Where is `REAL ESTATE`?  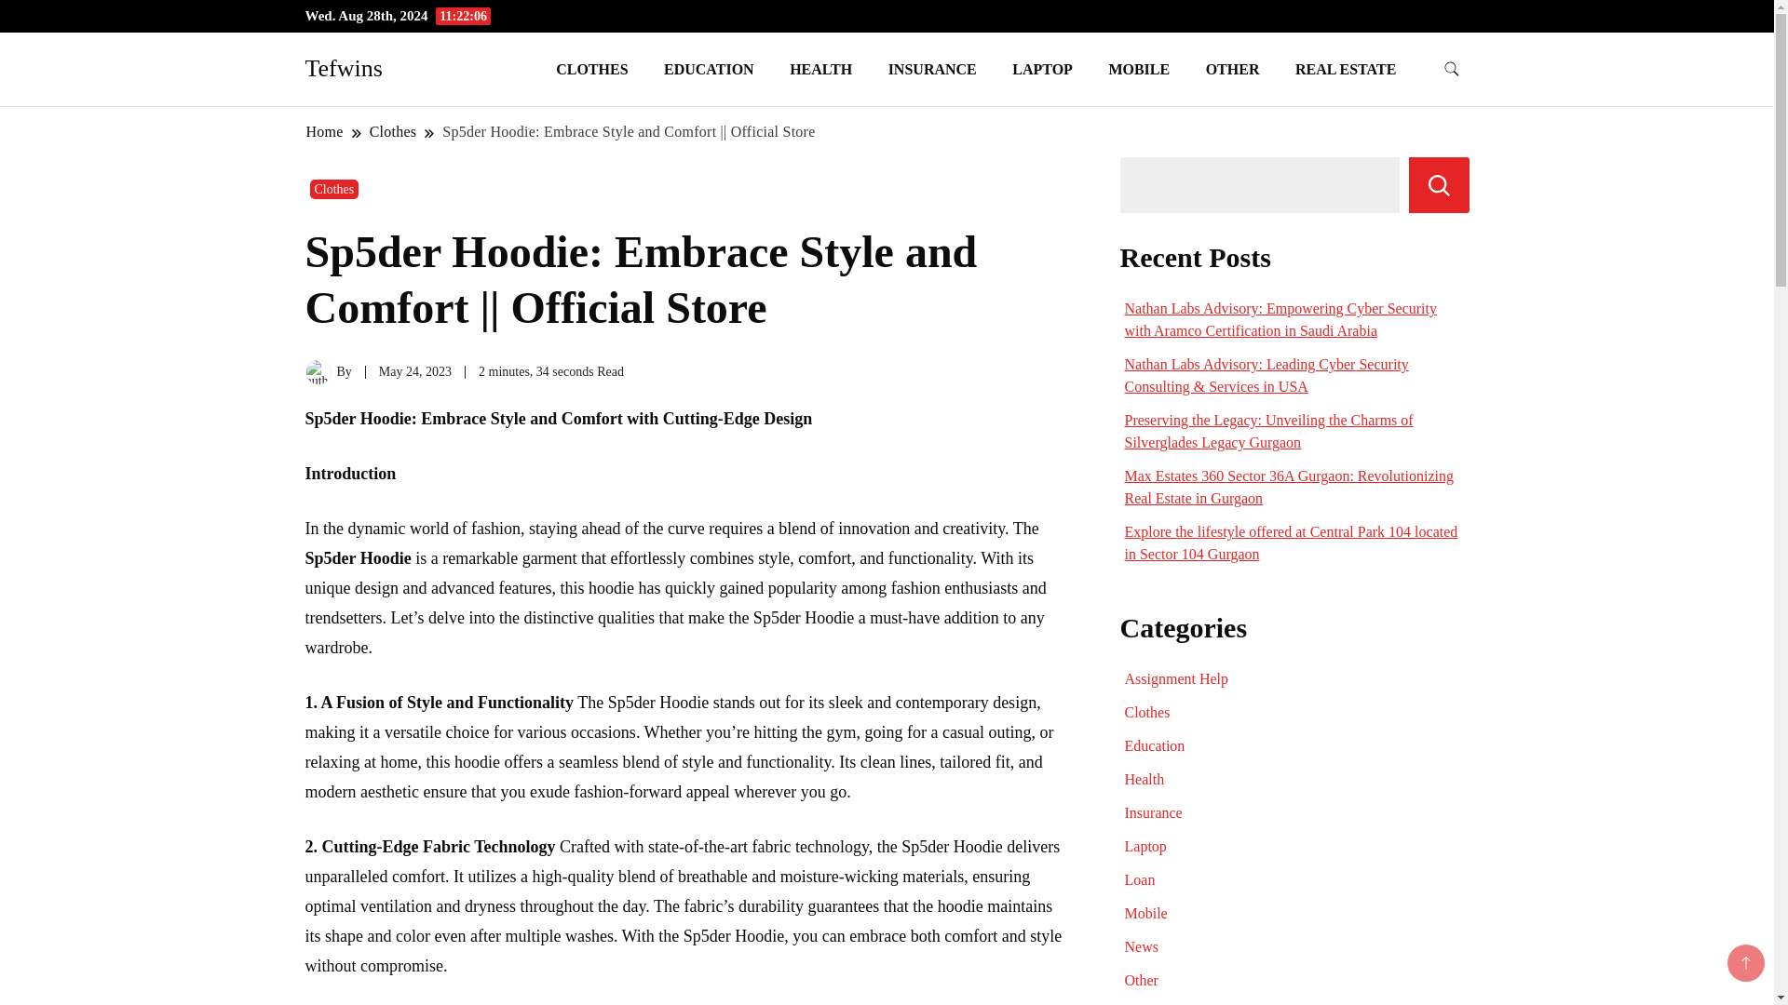 REAL ESTATE is located at coordinates (1346, 69).